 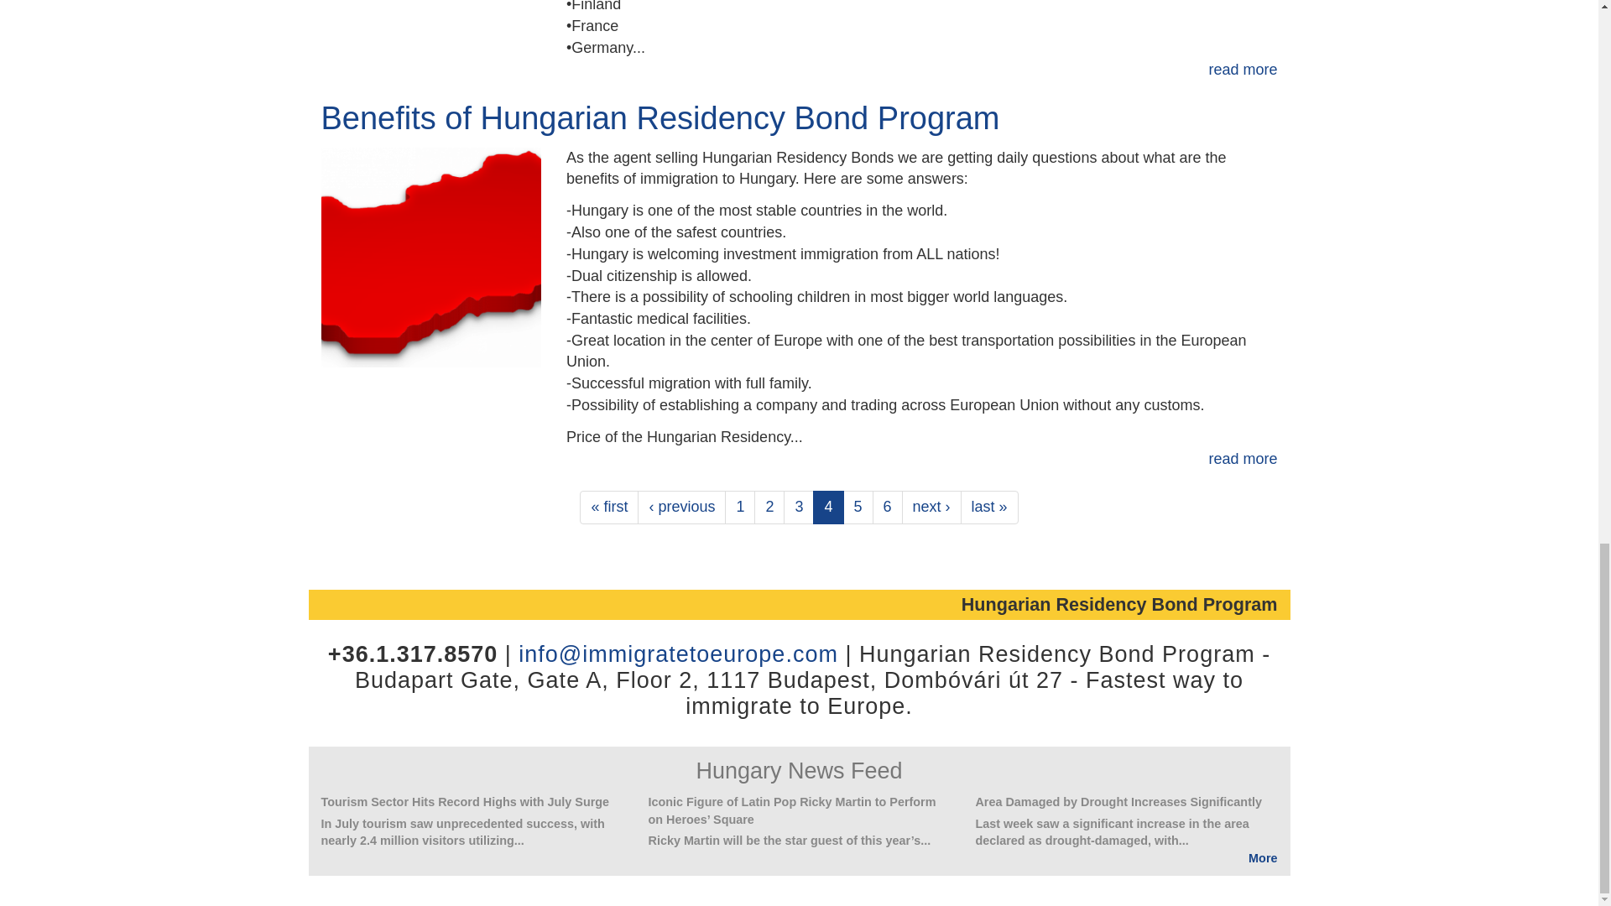 What do you see at coordinates (681, 508) in the screenshot?
I see `Go to previous page` at bounding box center [681, 508].